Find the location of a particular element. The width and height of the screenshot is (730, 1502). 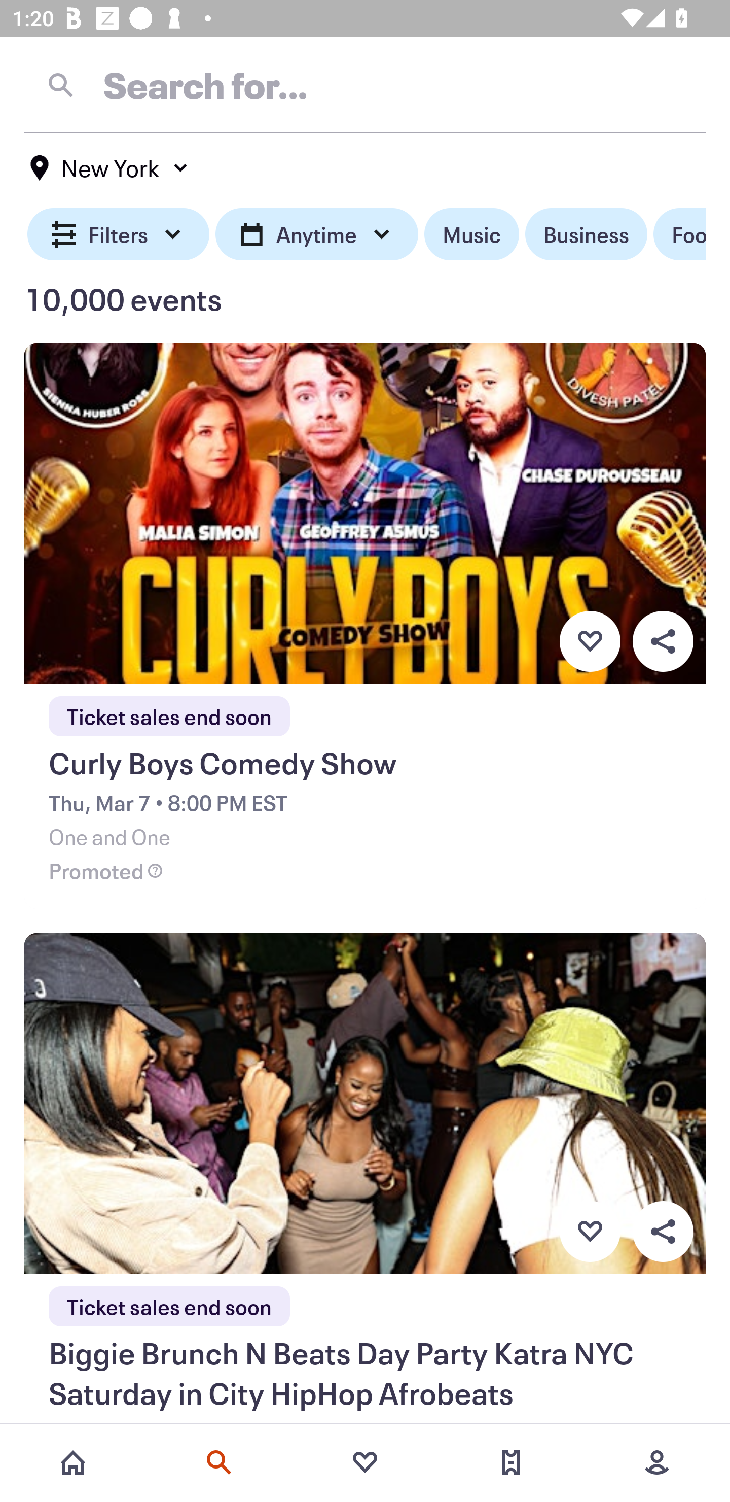

Anytime is located at coordinates (316, 234).